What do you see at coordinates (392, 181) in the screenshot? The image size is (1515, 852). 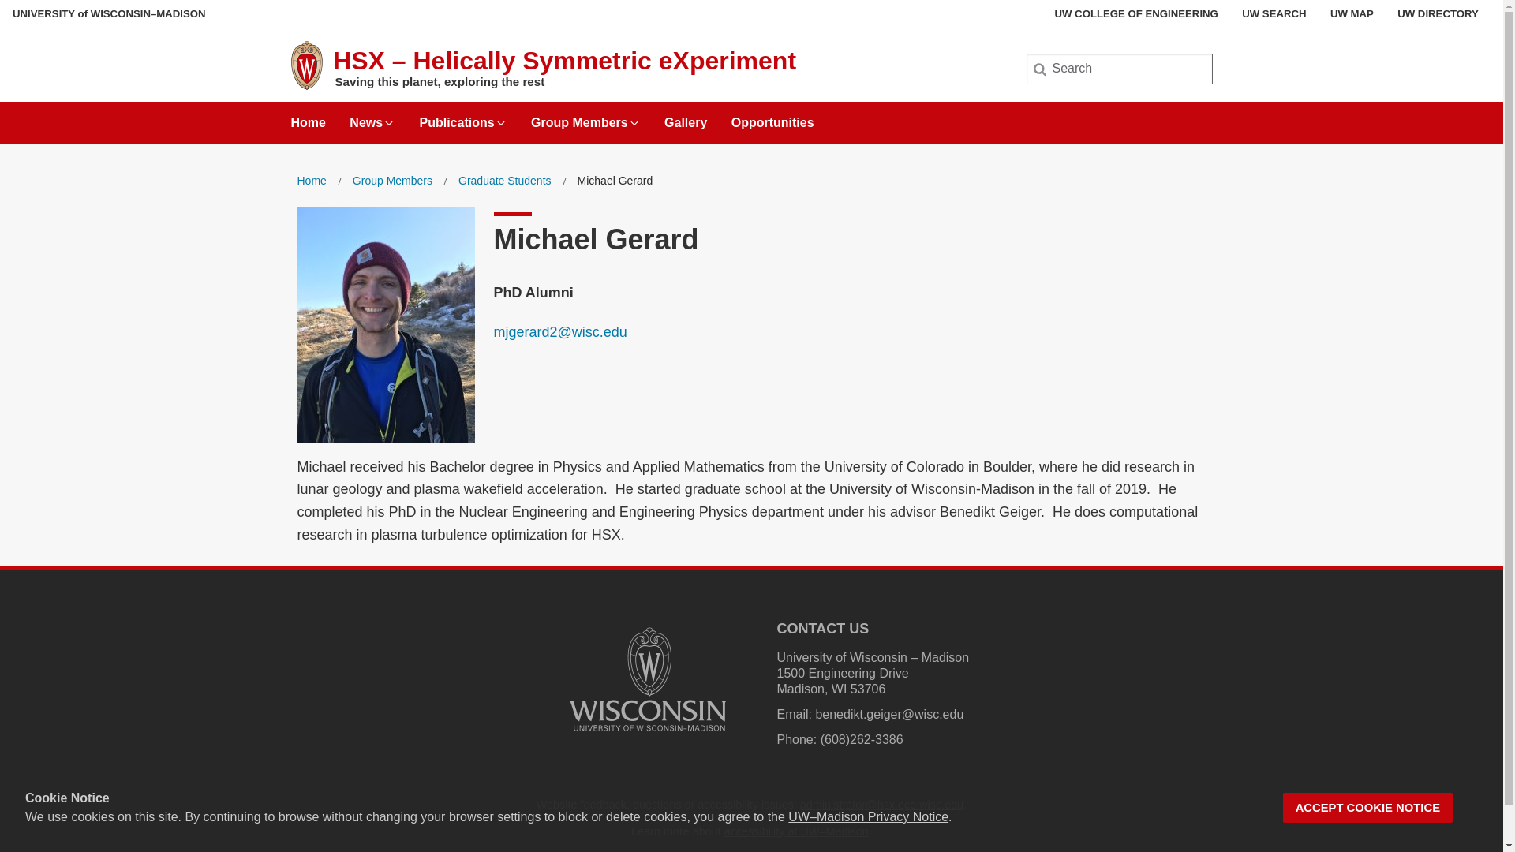 I see `Group Members` at bounding box center [392, 181].